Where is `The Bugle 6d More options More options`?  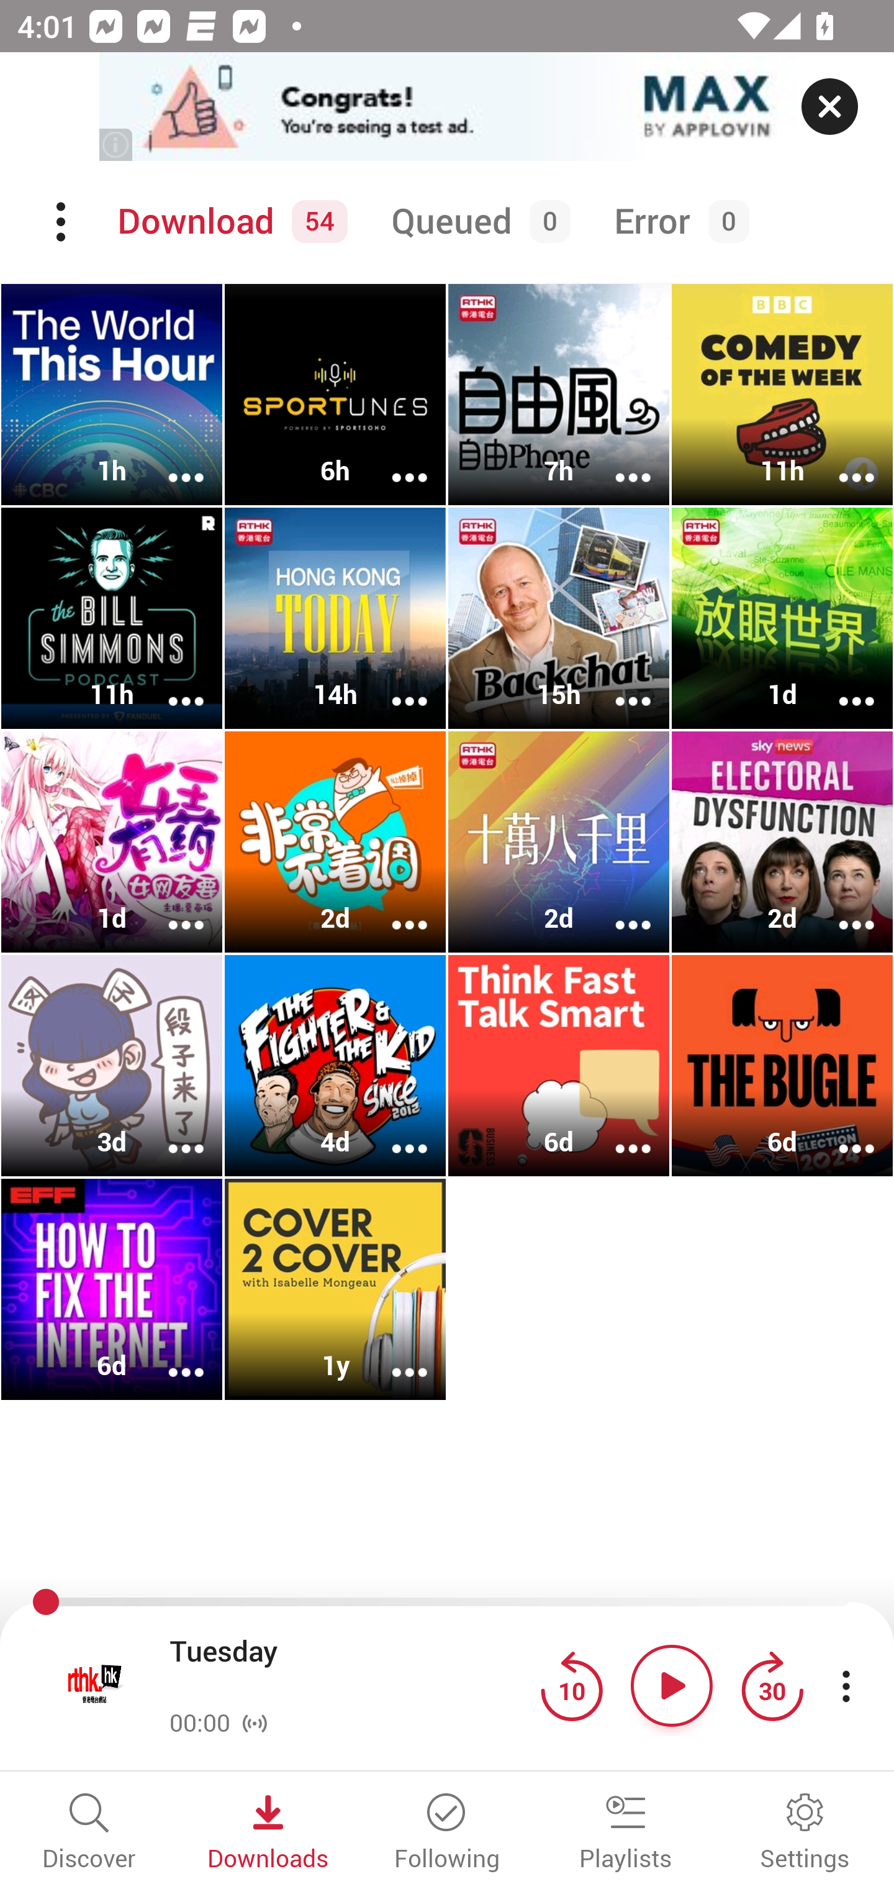
The Bugle 6d More options More options is located at coordinates (782, 1065).